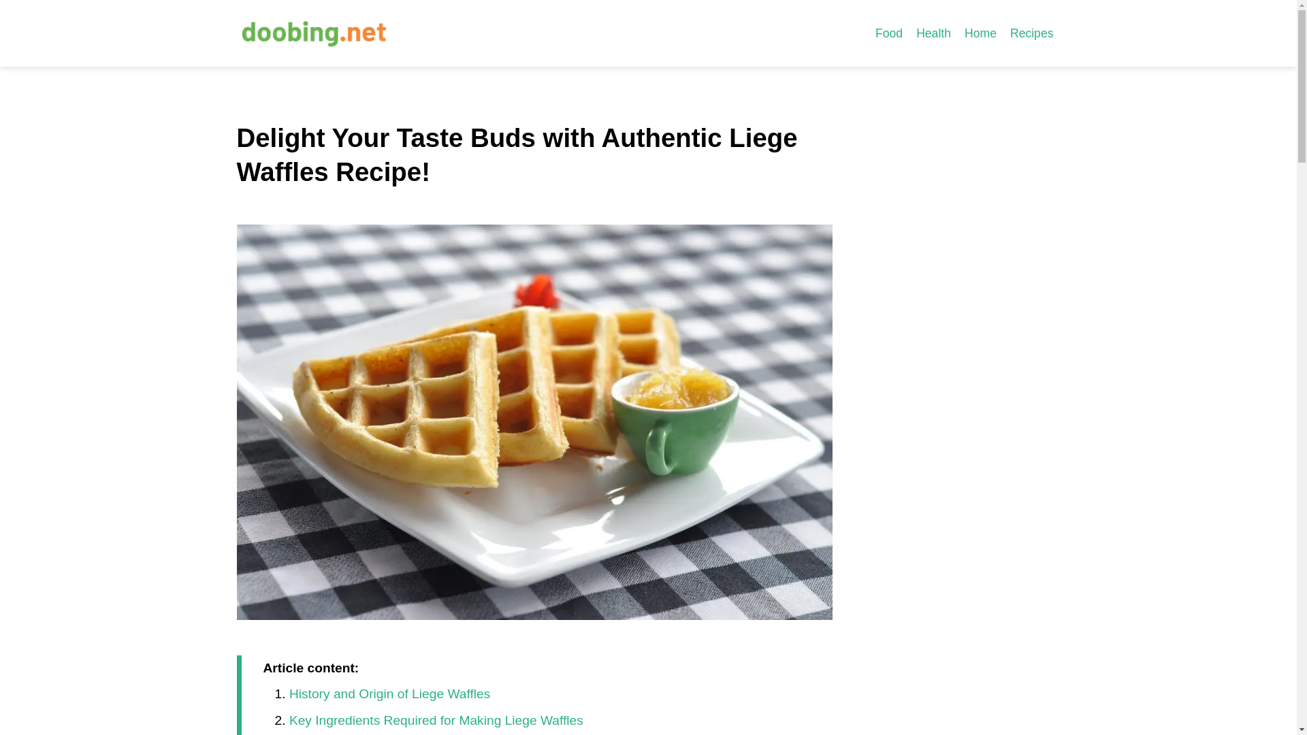 The image size is (1307, 735). What do you see at coordinates (436, 720) in the screenshot?
I see `Key Ingredients Required for Making Liege Waffles` at bounding box center [436, 720].